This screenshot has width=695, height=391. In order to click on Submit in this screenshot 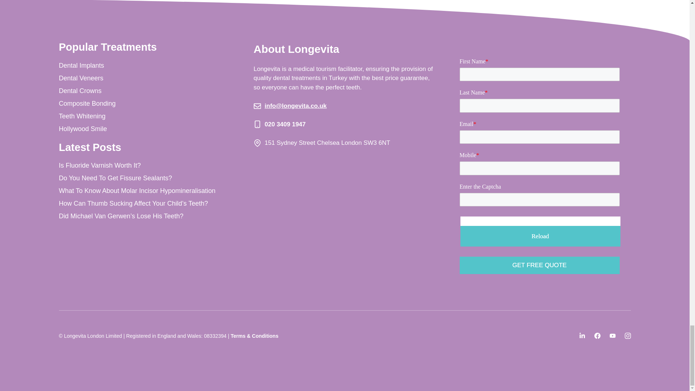, I will do `click(539, 265)`.